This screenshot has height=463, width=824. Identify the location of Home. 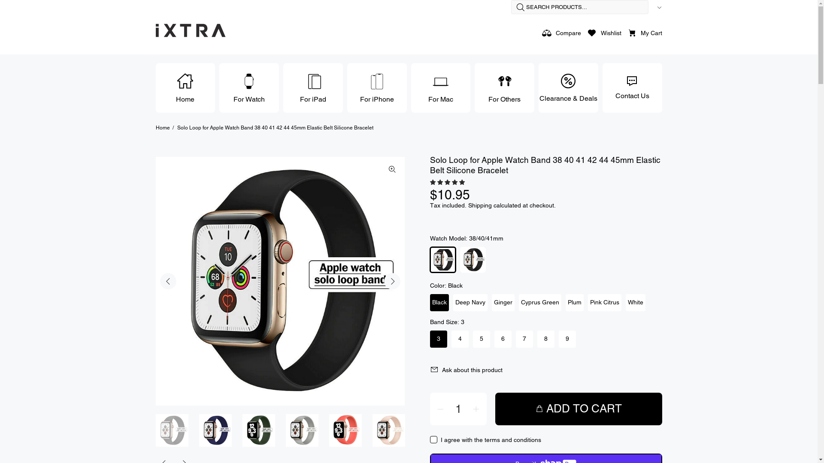
(162, 128).